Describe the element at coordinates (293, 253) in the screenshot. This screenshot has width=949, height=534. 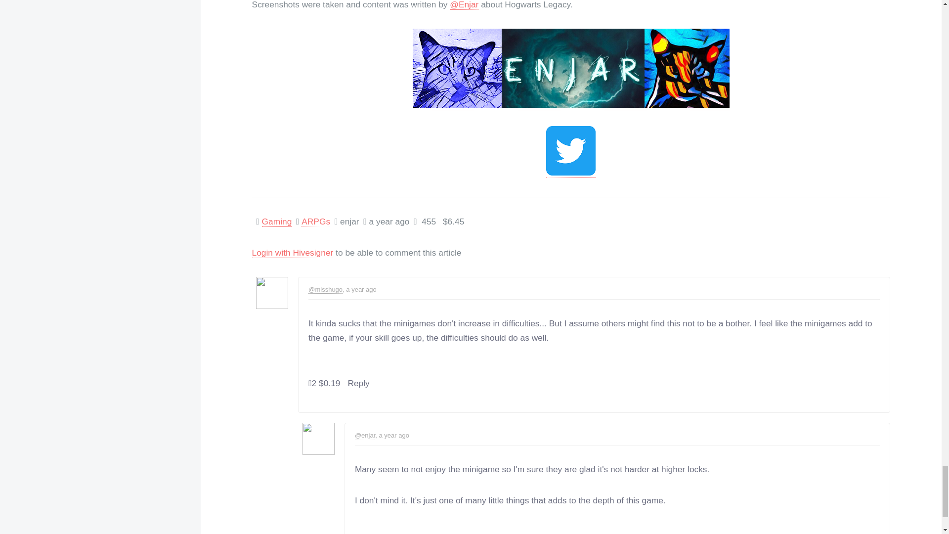
I see `Login with Hivesigner` at that location.